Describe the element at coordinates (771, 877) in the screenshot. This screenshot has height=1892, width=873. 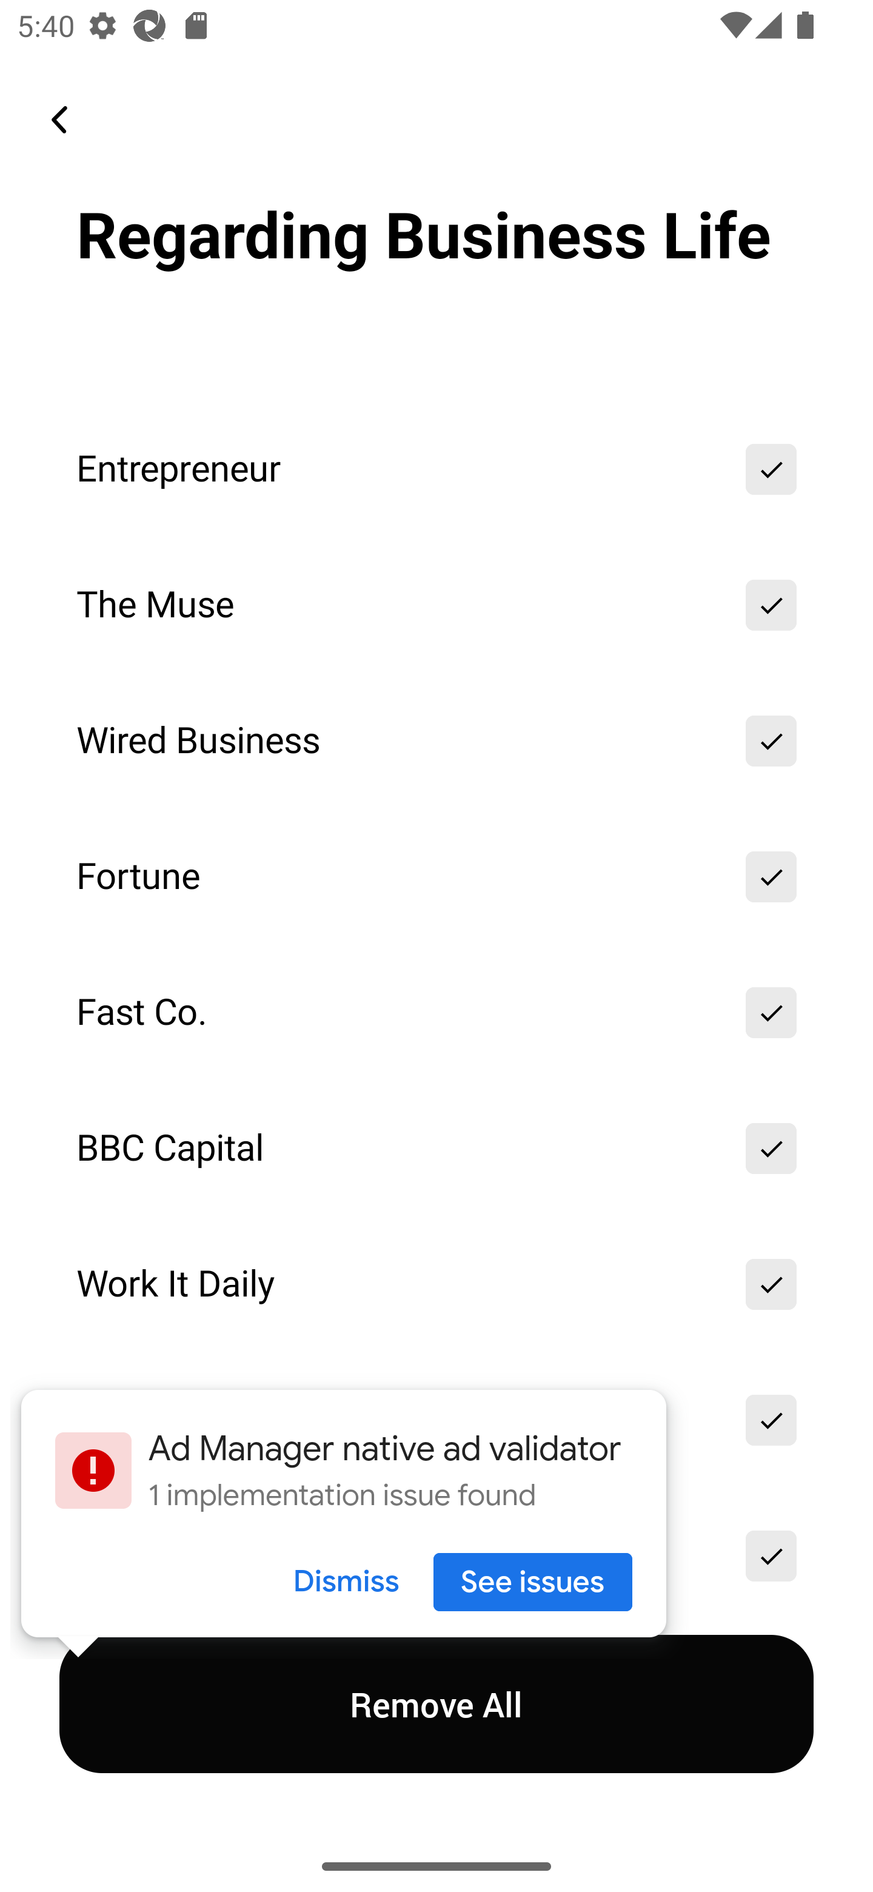
I see `Add To My Bundle` at that location.